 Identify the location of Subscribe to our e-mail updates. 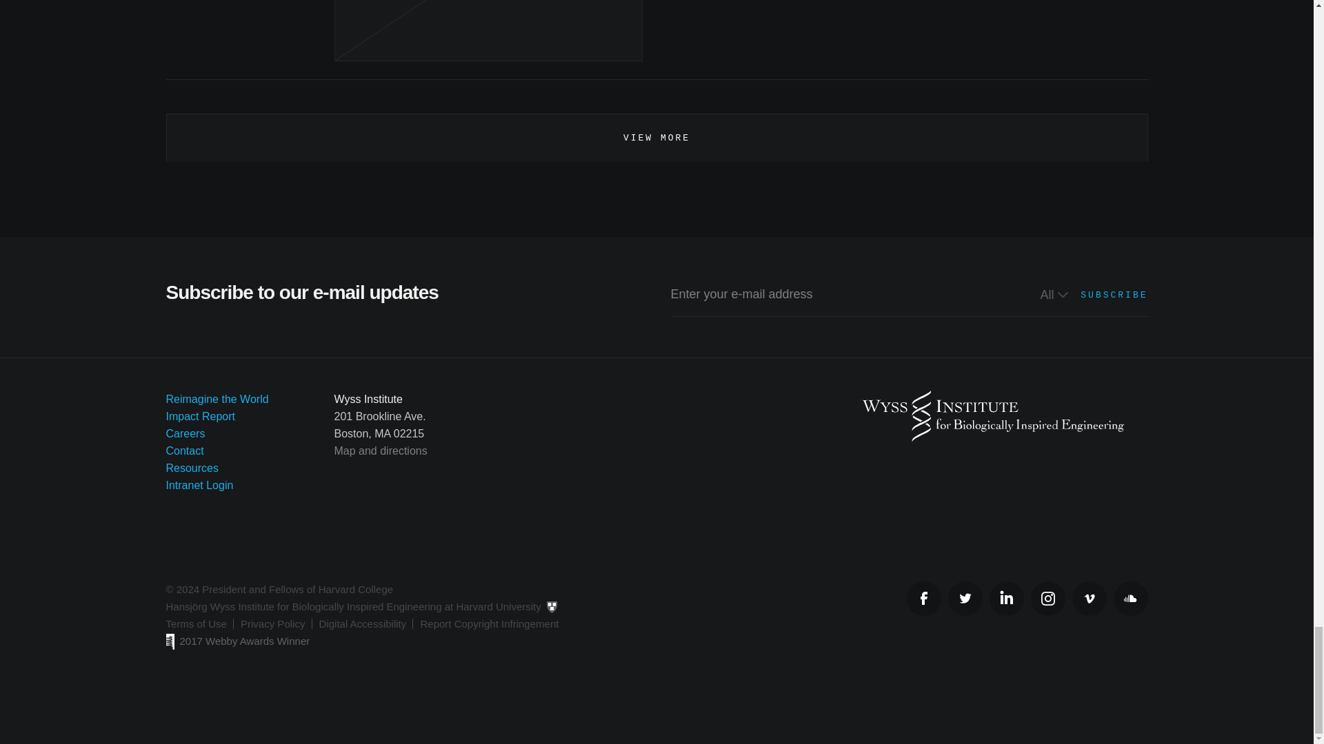
(656, 317).